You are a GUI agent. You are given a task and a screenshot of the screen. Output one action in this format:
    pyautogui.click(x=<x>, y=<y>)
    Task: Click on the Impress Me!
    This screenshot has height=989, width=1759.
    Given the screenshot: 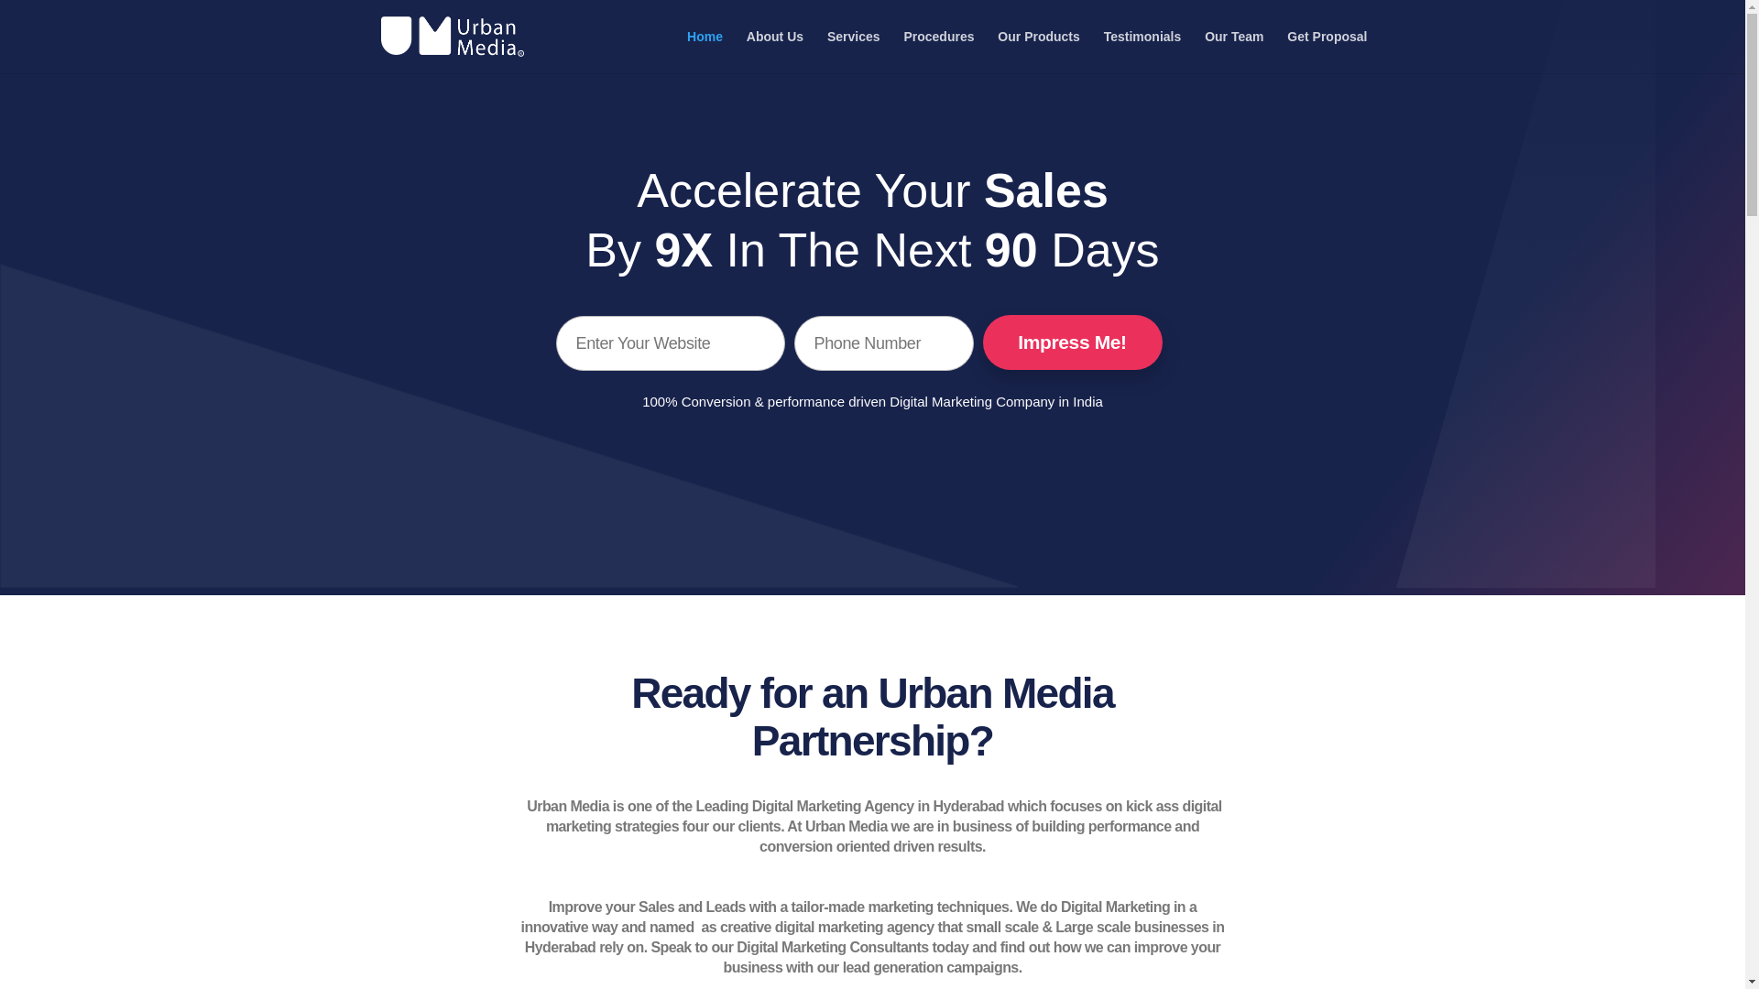 What is the action you would take?
    pyautogui.click(x=1071, y=342)
    